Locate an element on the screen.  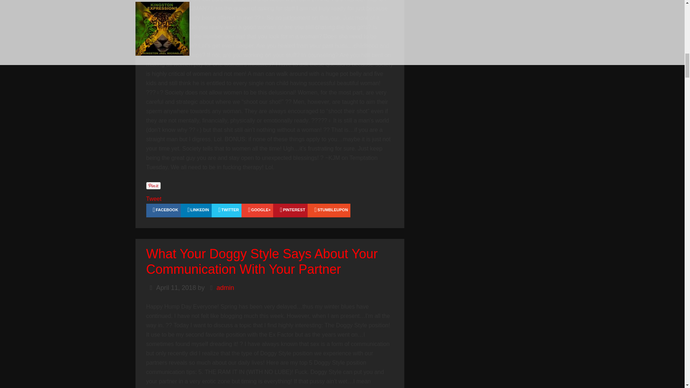
LINKEDIN is located at coordinates (196, 211).